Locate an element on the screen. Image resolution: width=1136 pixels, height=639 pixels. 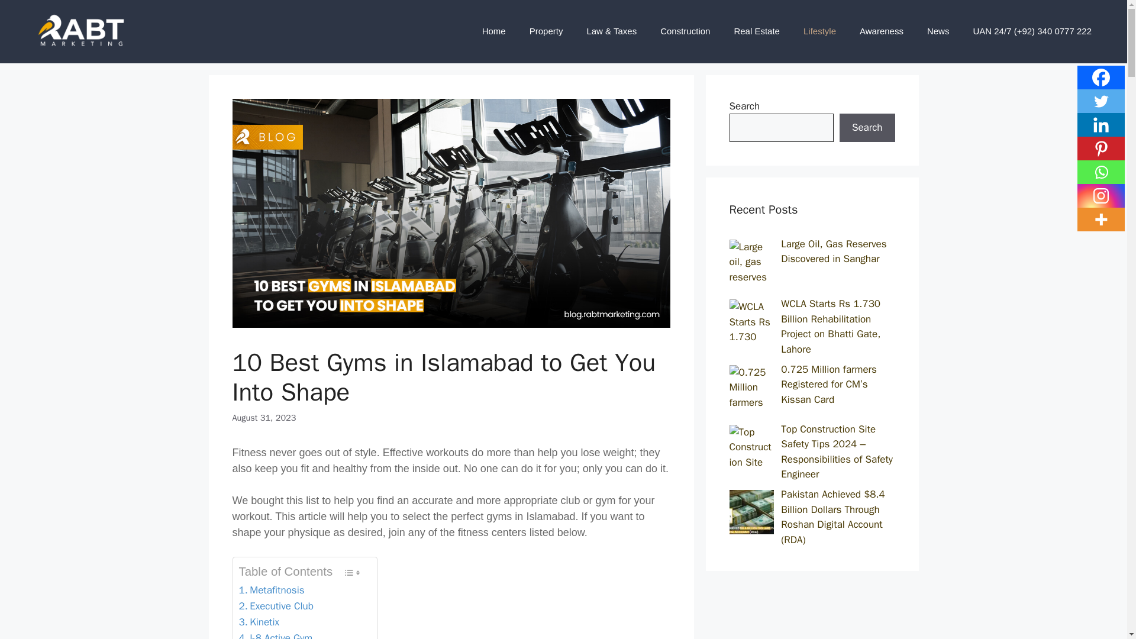
Lifestyle is located at coordinates (819, 31).